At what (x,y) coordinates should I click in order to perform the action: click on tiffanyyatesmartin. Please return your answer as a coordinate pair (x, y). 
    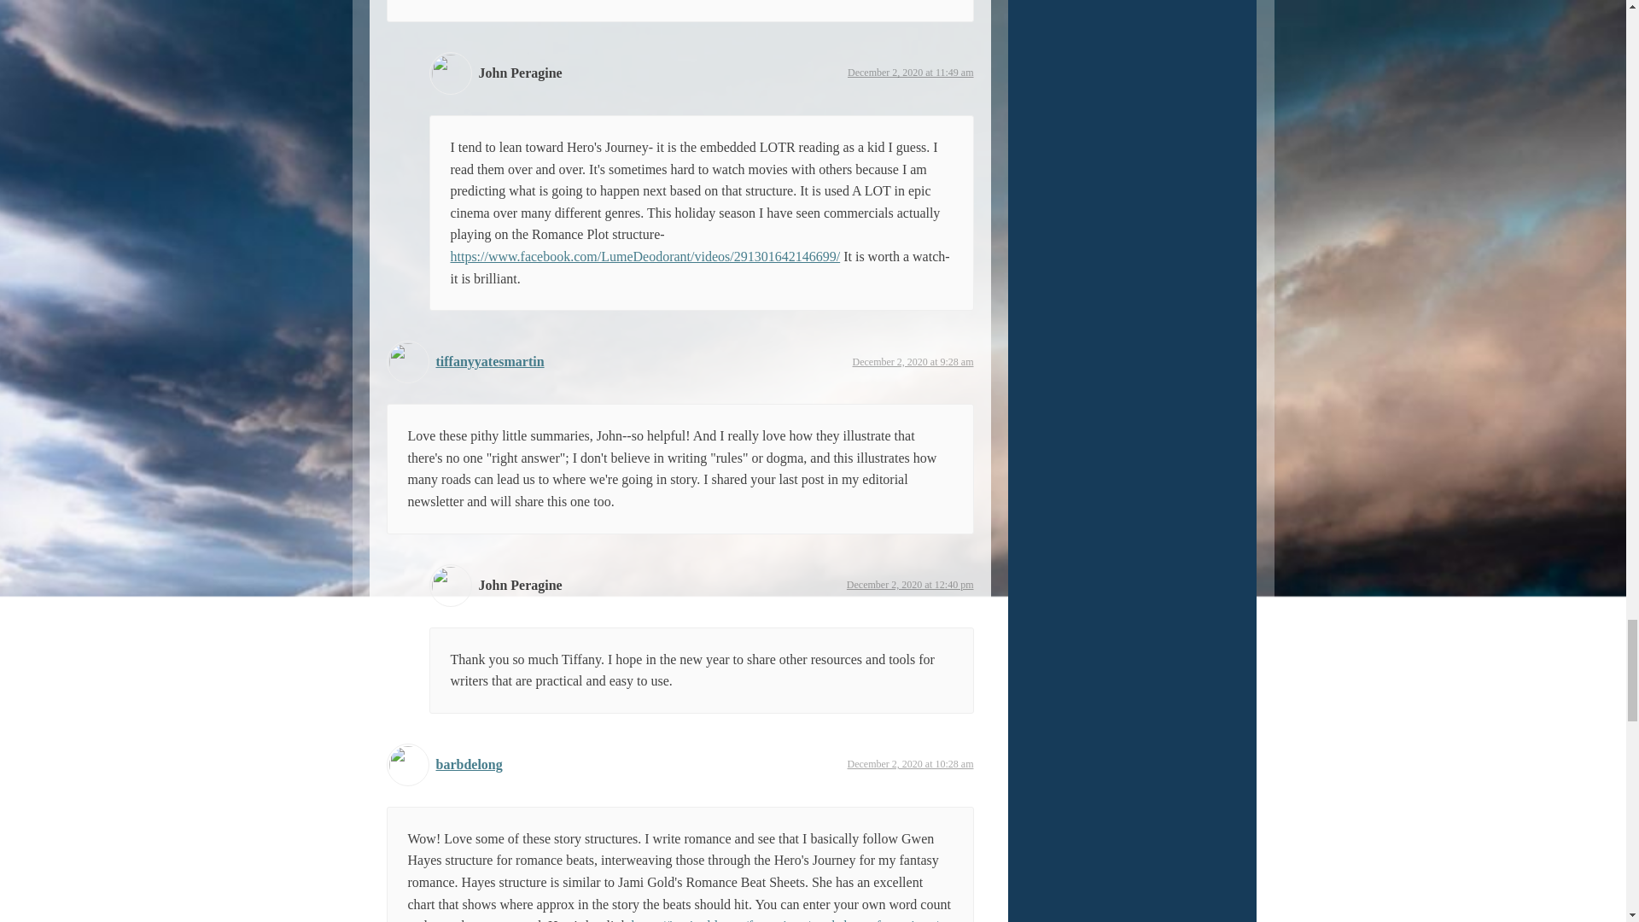
    Looking at the image, I should click on (490, 361).